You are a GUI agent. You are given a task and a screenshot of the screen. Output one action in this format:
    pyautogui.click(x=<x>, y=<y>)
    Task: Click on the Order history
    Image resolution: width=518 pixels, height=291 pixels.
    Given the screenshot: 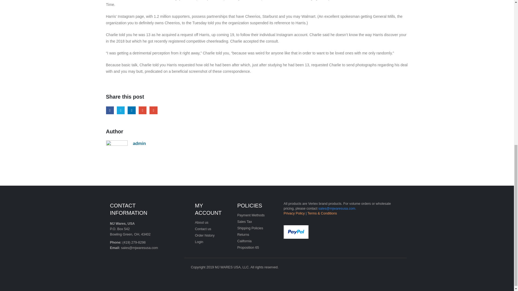 What is the action you would take?
    pyautogui.click(x=205, y=235)
    